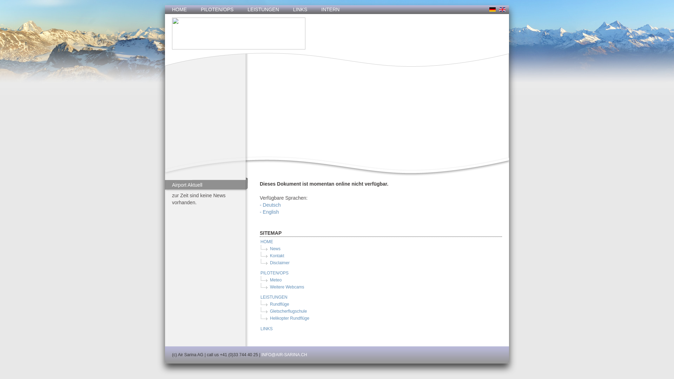  What do you see at coordinates (284, 354) in the screenshot?
I see `INFO@AIR-SARINA.CH` at bounding box center [284, 354].